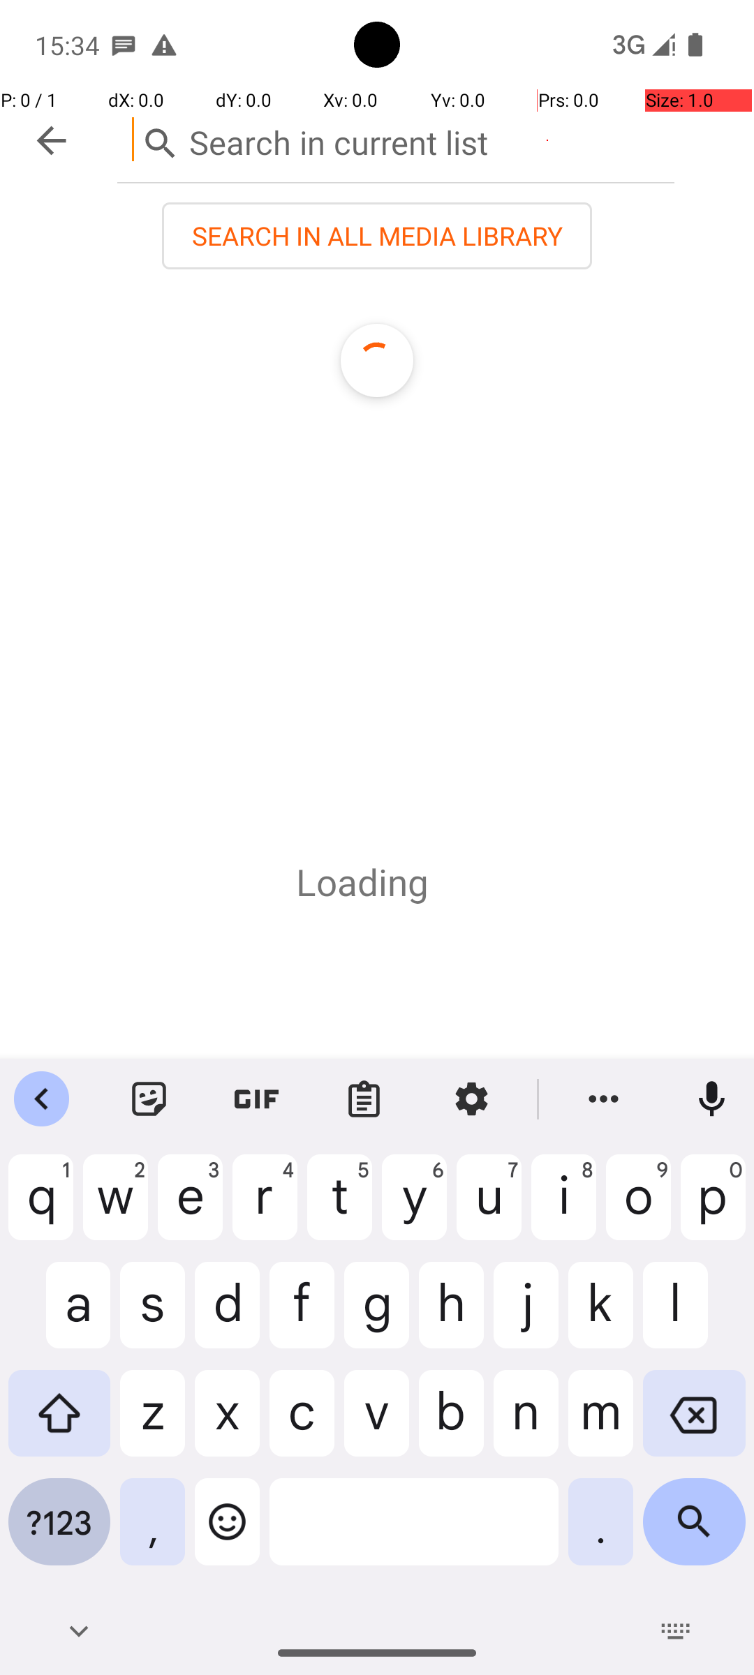 The image size is (754, 1675). Describe the element at coordinates (362, 882) in the screenshot. I see `Loading` at that location.